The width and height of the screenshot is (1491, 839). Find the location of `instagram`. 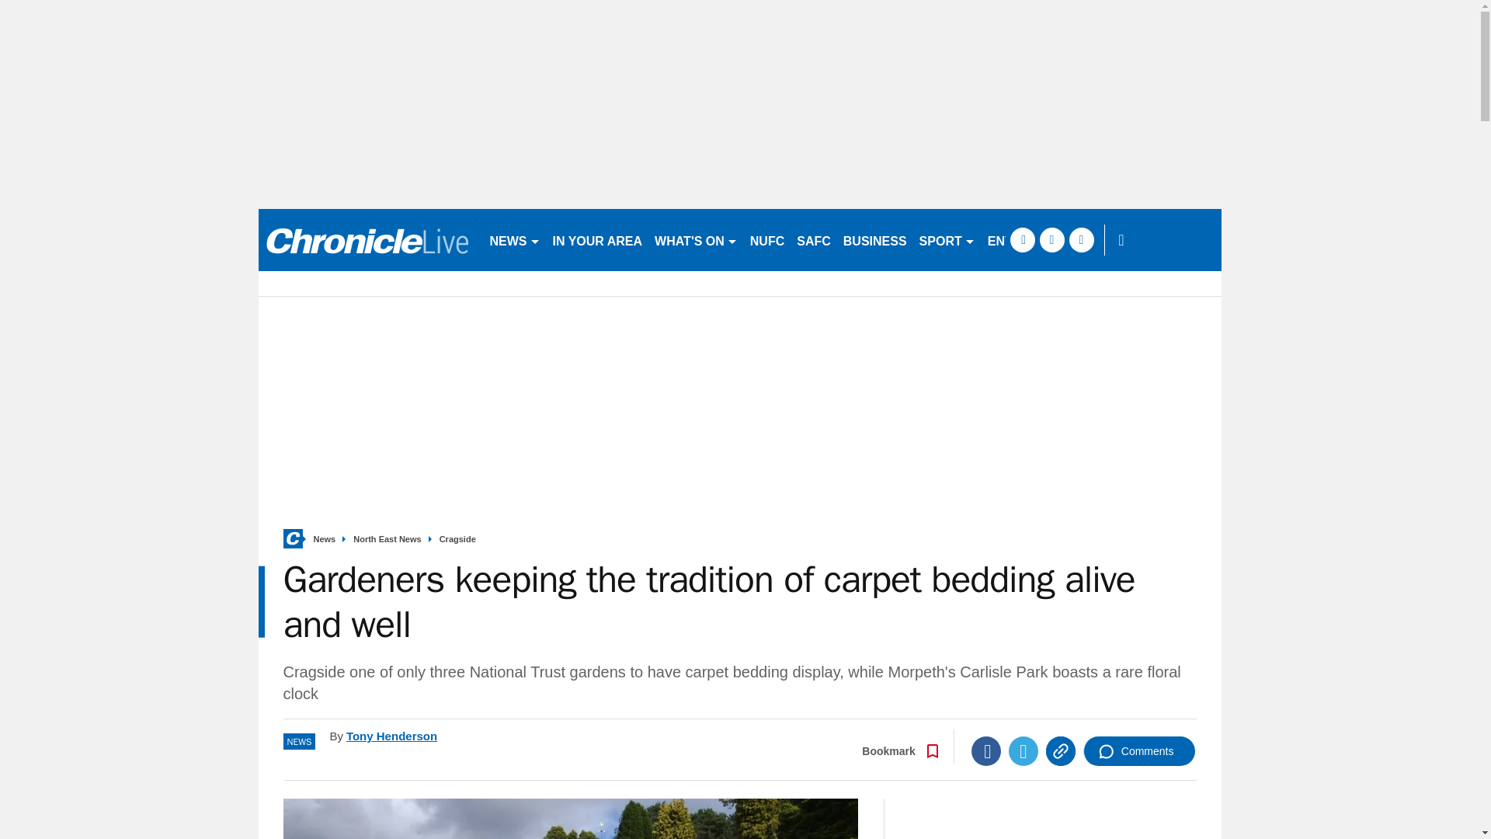

instagram is located at coordinates (1081, 239).